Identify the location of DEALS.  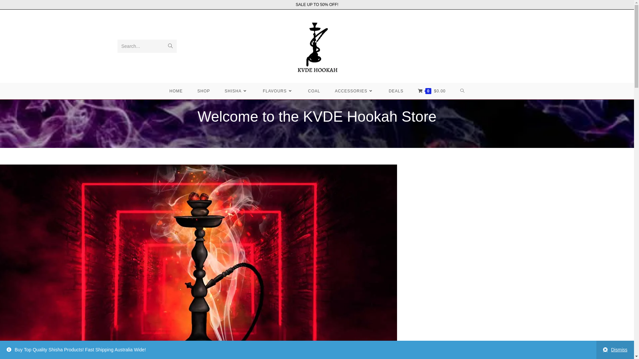
(396, 91).